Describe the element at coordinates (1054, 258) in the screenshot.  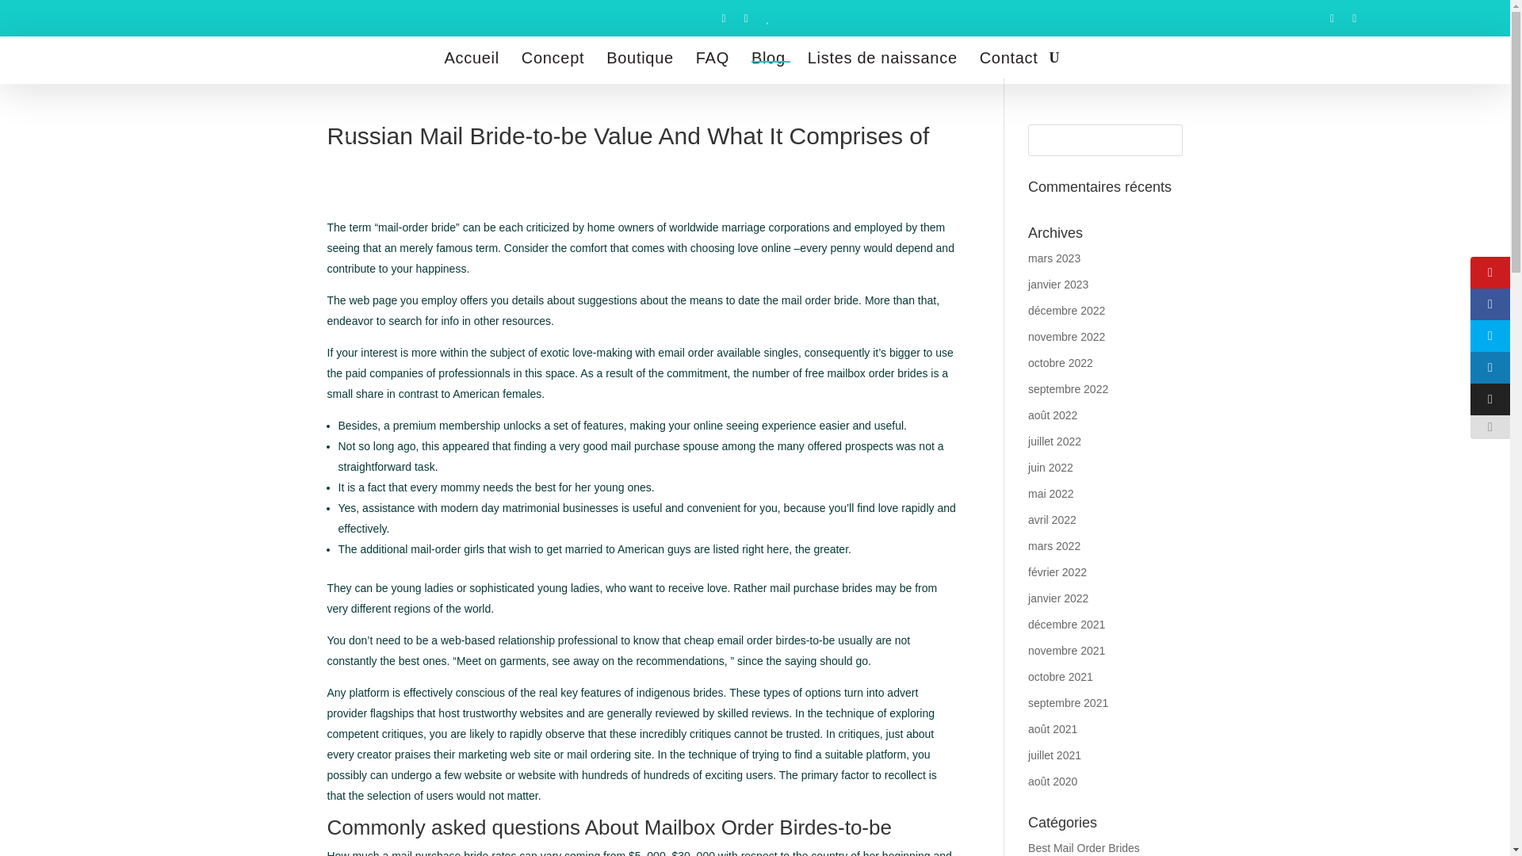
I see `mars 2023` at that location.